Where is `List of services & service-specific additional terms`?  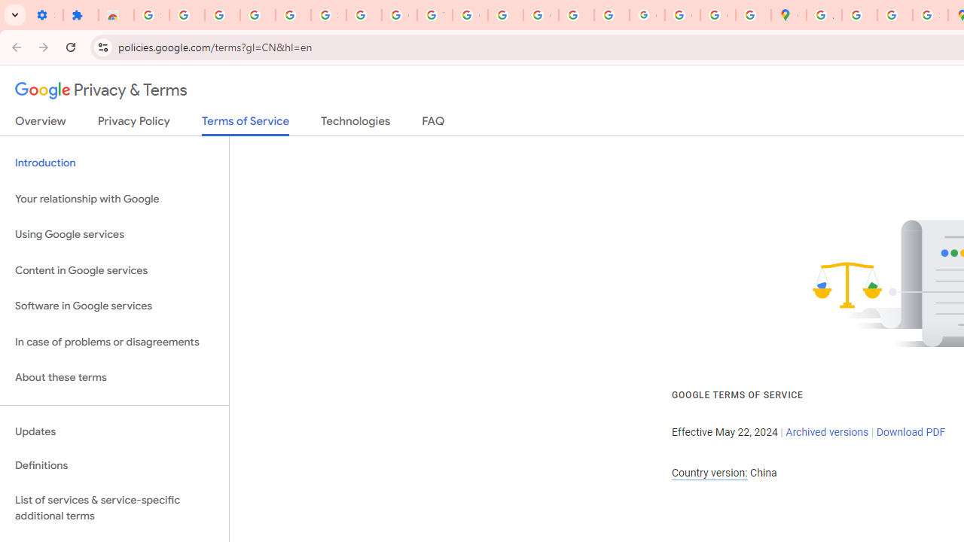 List of services & service-specific additional terms is located at coordinates (114, 507).